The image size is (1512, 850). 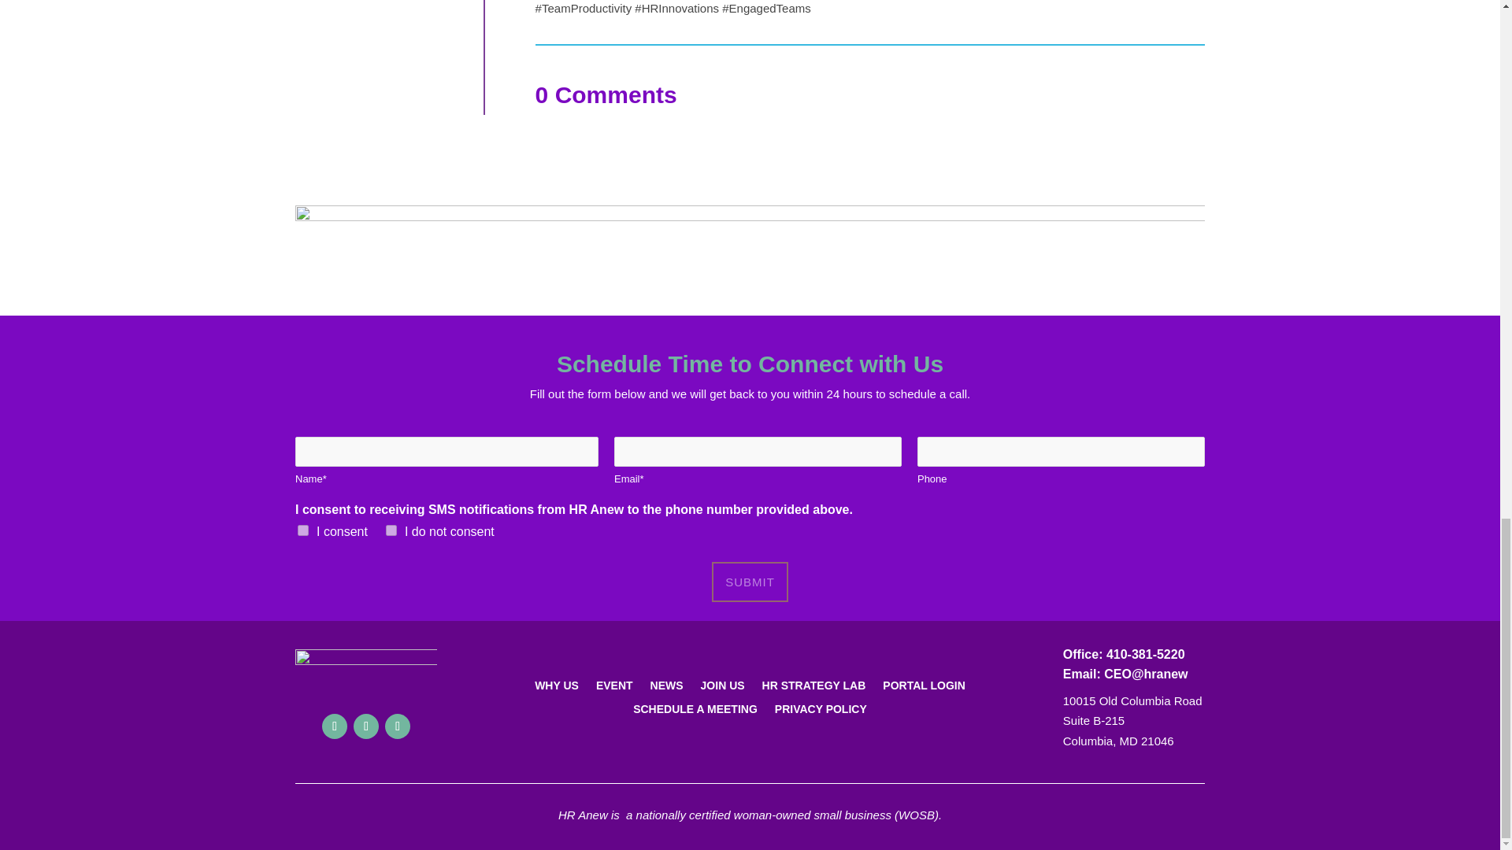 I want to click on Follow on Facebook, so click(x=334, y=726).